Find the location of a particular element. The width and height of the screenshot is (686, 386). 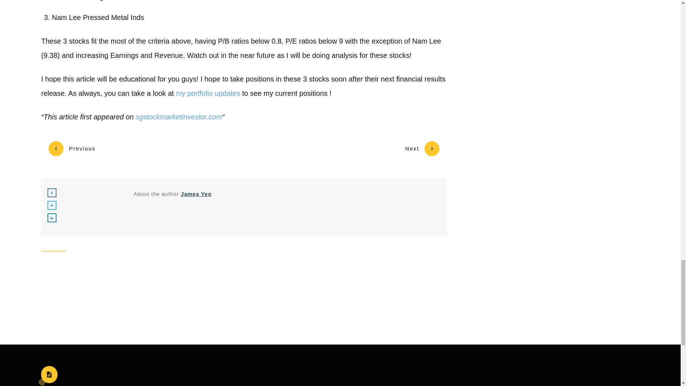

Previous is located at coordinates (72, 149).